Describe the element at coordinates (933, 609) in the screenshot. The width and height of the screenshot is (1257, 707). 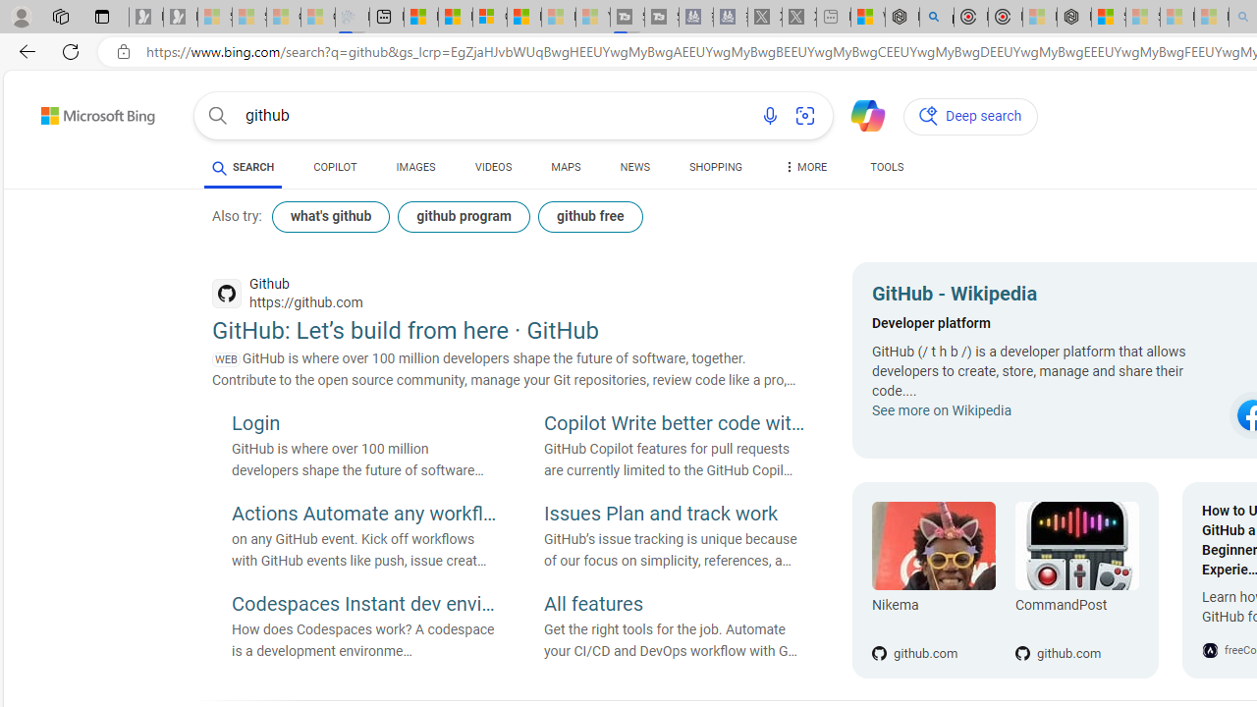
I see `Nikema` at that location.